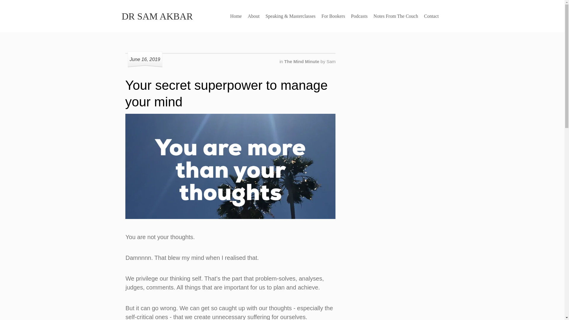 This screenshot has width=569, height=320. Describe the element at coordinates (431, 16) in the screenshot. I see `Contact` at that location.